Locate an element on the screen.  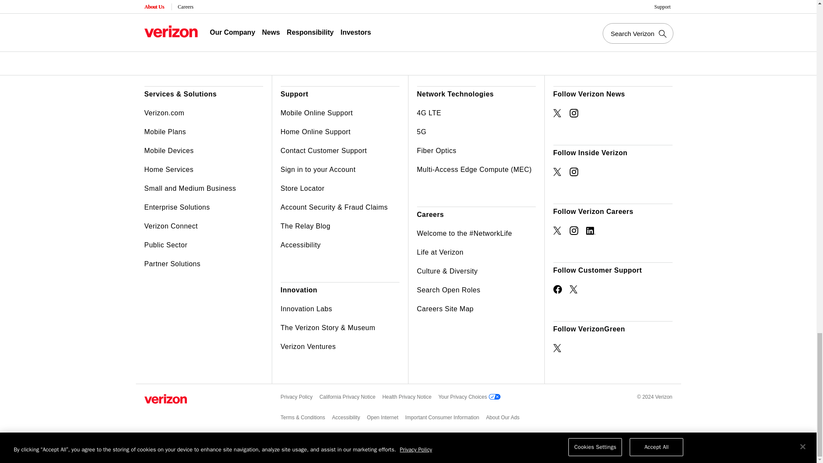
Opens New Window is located at coordinates (590, 231).